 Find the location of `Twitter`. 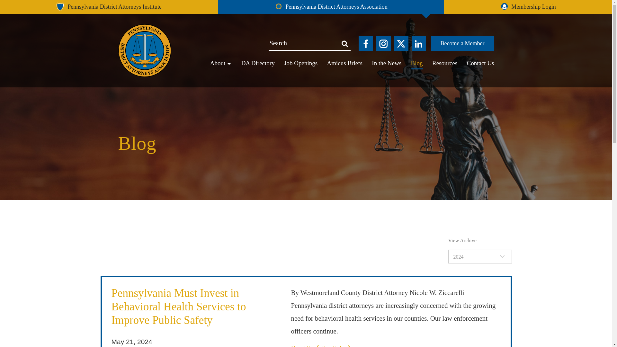

Twitter is located at coordinates (401, 43).